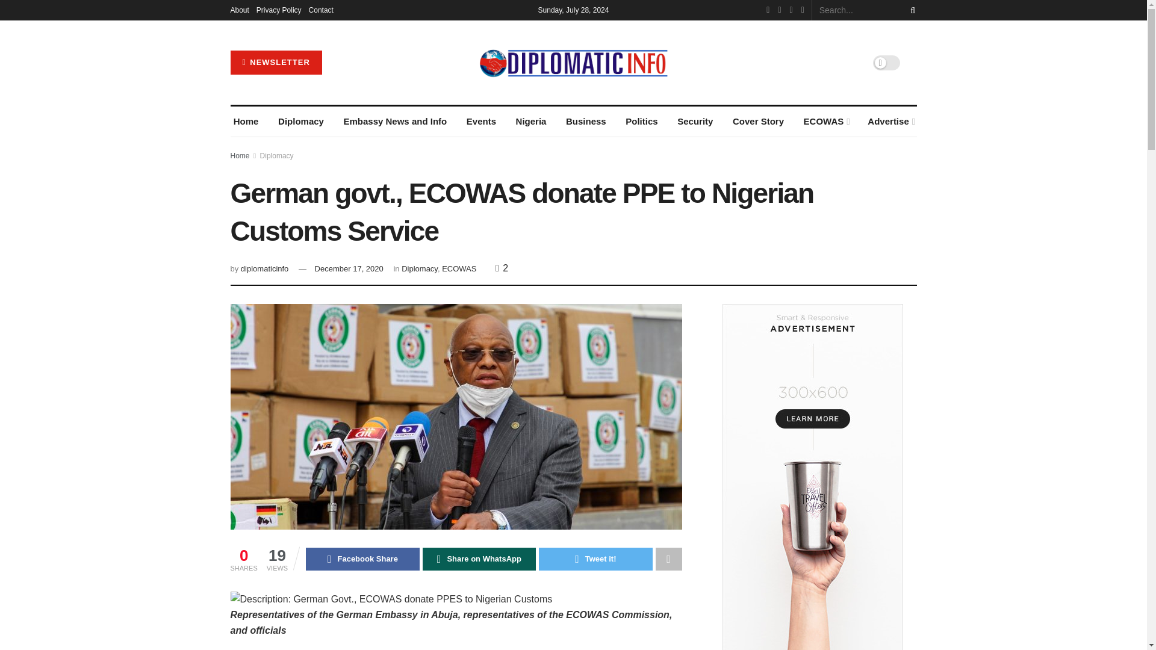 This screenshot has width=1156, height=650. Describe the element at coordinates (825, 122) in the screenshot. I see `ECOWAS` at that location.